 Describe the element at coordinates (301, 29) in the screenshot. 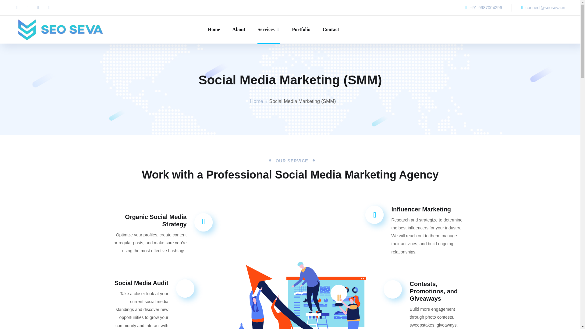

I see `Portfolio` at that location.